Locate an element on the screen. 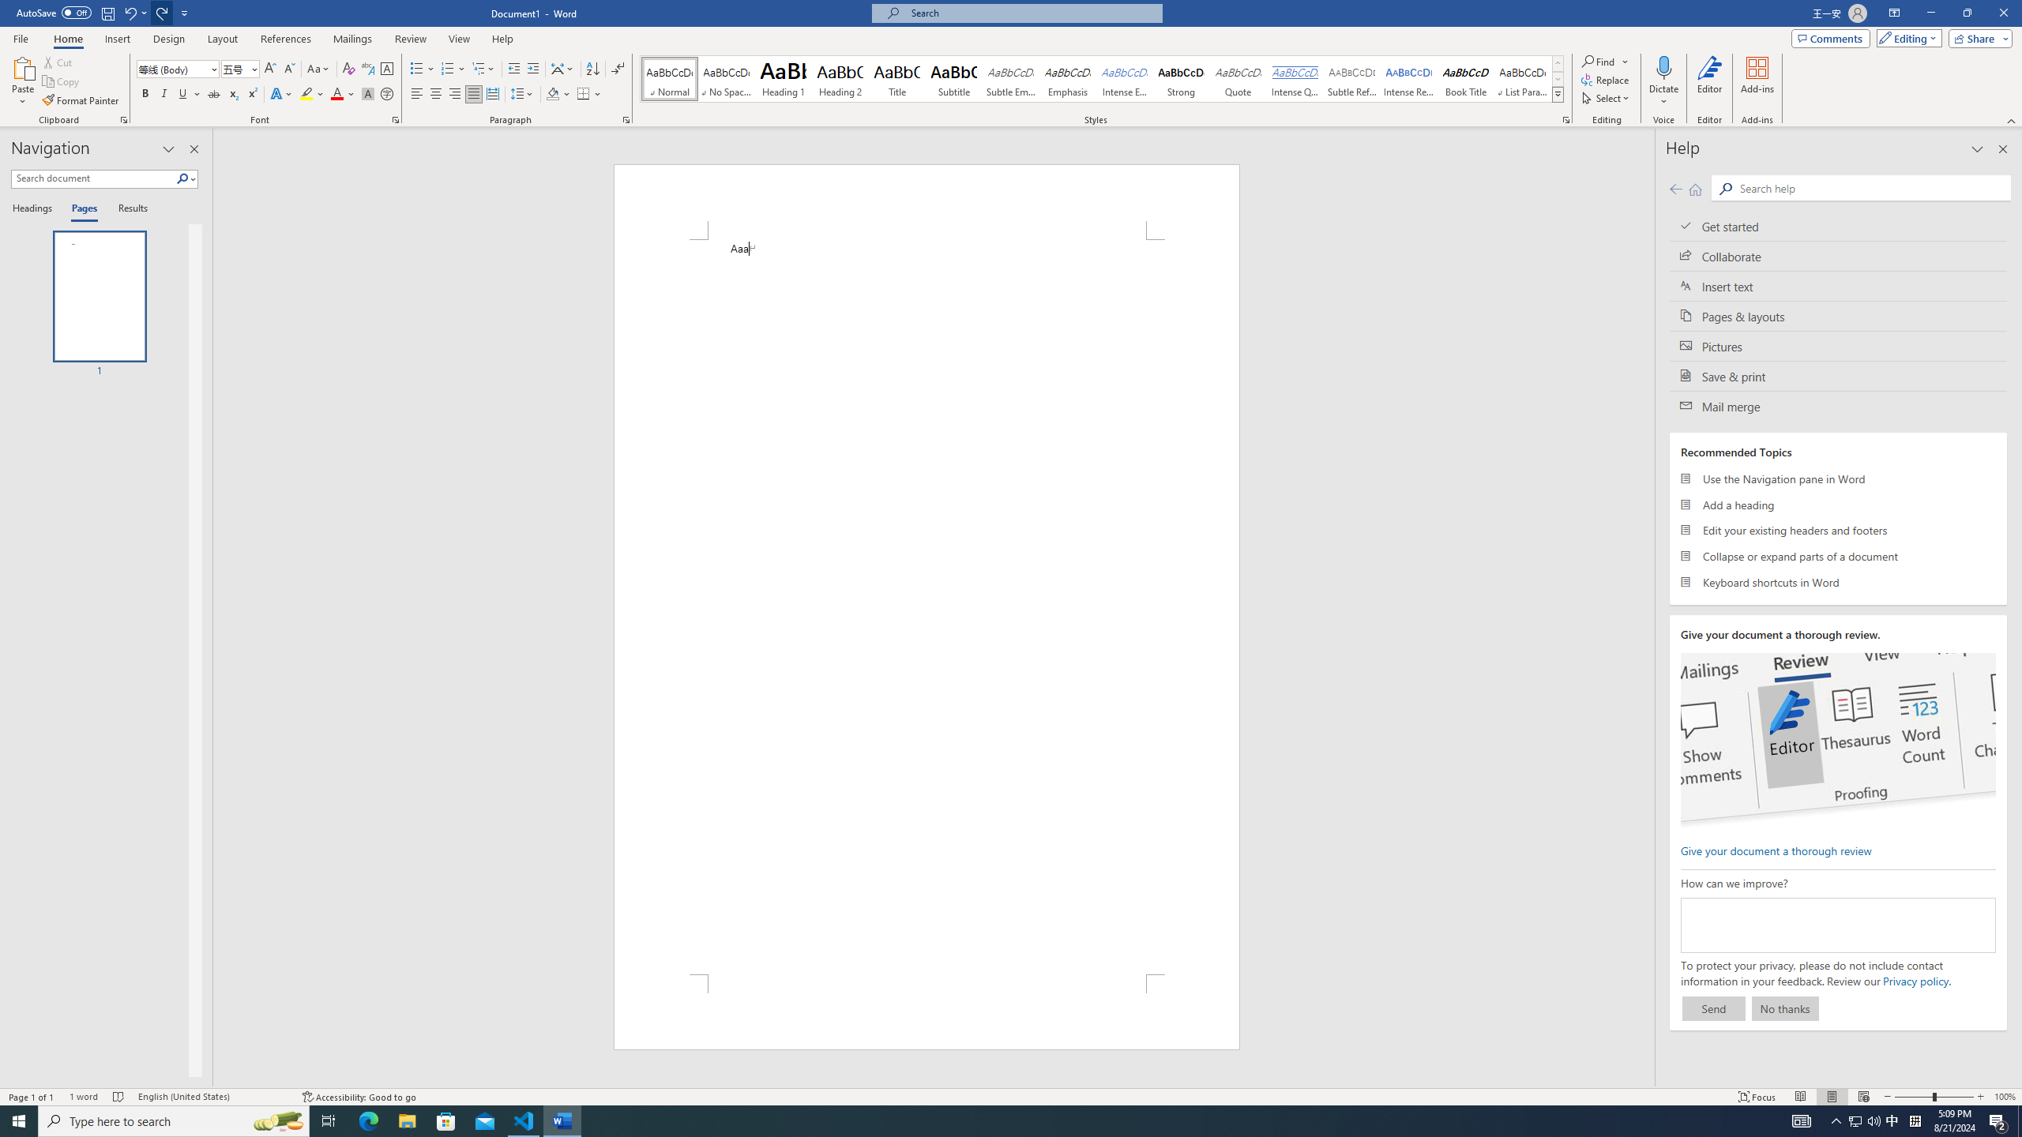  Edit your existing headers and footers is located at coordinates (1839, 531).